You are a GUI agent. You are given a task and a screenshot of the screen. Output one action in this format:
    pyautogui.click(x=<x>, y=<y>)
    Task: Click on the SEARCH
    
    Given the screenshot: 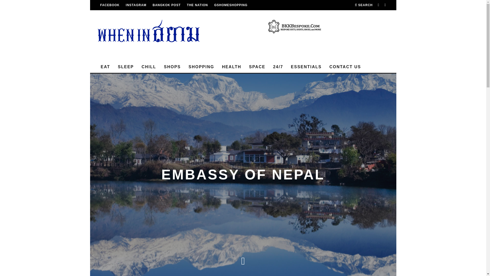 What is the action you would take?
    pyautogui.click(x=363, y=5)
    